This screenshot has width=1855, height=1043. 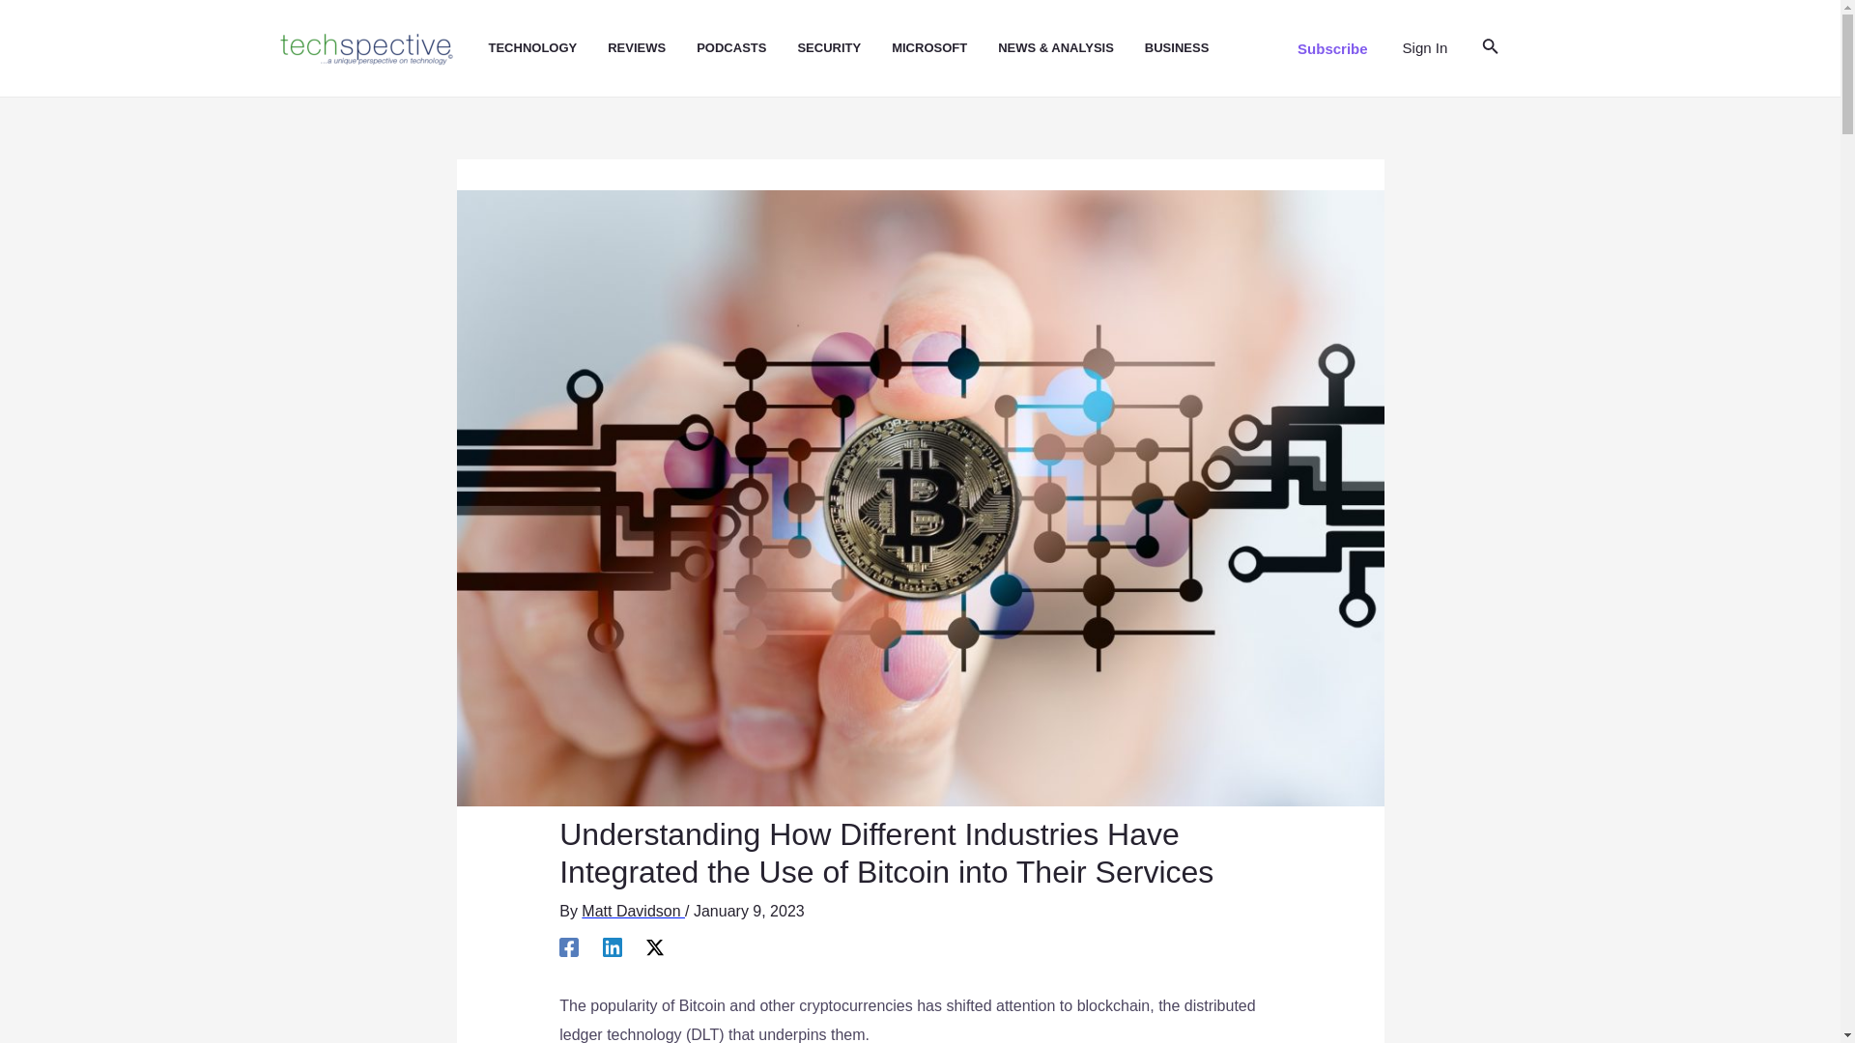 What do you see at coordinates (652, 48) in the screenshot?
I see `REVIEWS` at bounding box center [652, 48].